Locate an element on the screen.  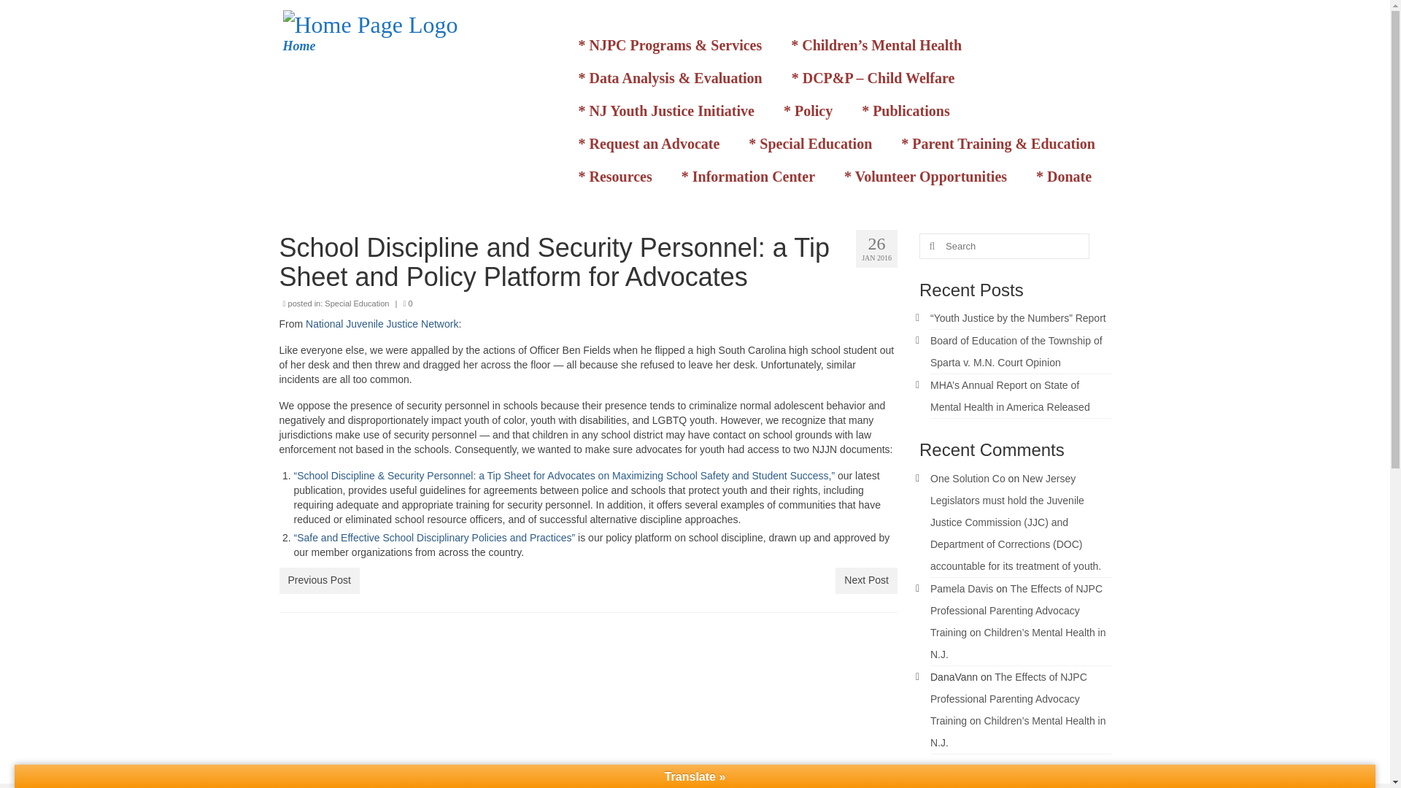
Next Post is located at coordinates (866, 581).